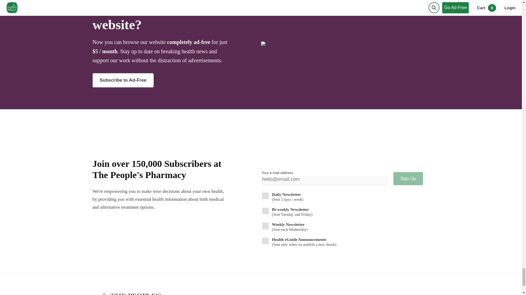  I want to click on Subscribe to Ad-Free, so click(123, 80).